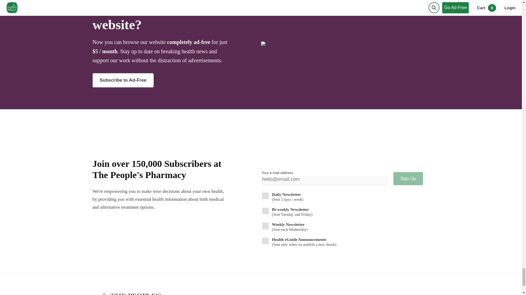  I want to click on Subscribe to Ad-Free, so click(123, 80).